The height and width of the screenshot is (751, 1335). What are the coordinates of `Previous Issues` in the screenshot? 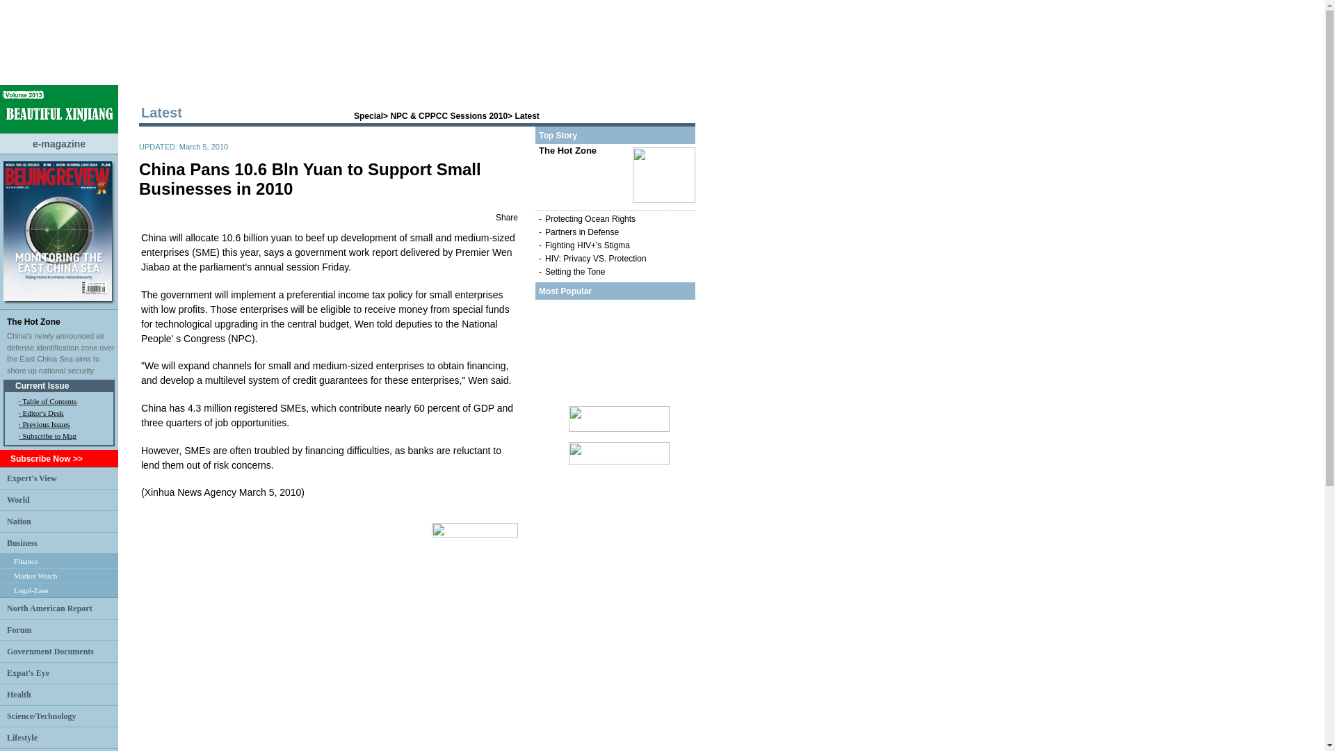 It's located at (46, 423).